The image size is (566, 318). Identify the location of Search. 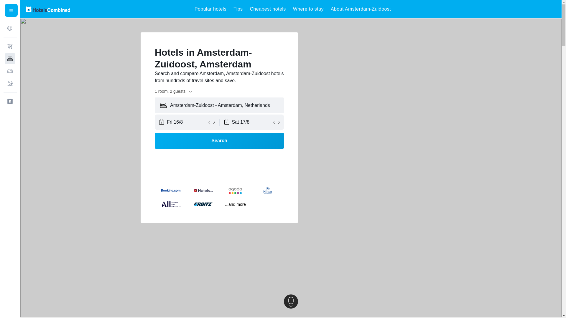
(219, 141).